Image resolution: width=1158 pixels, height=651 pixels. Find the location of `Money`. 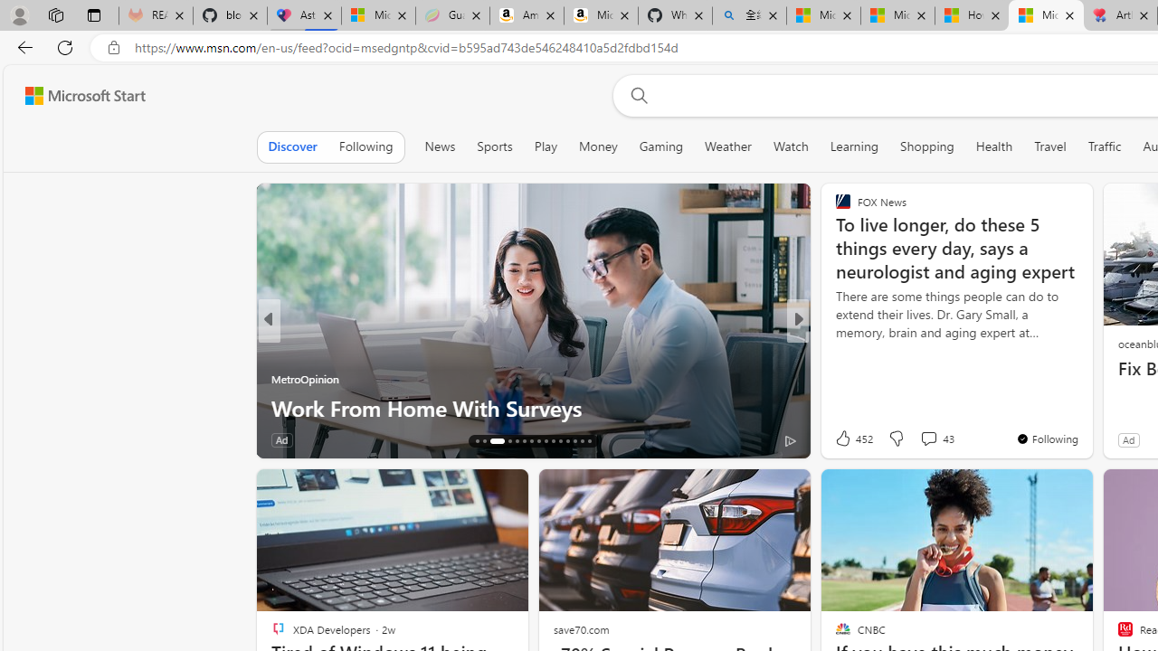

Money is located at coordinates (597, 146).